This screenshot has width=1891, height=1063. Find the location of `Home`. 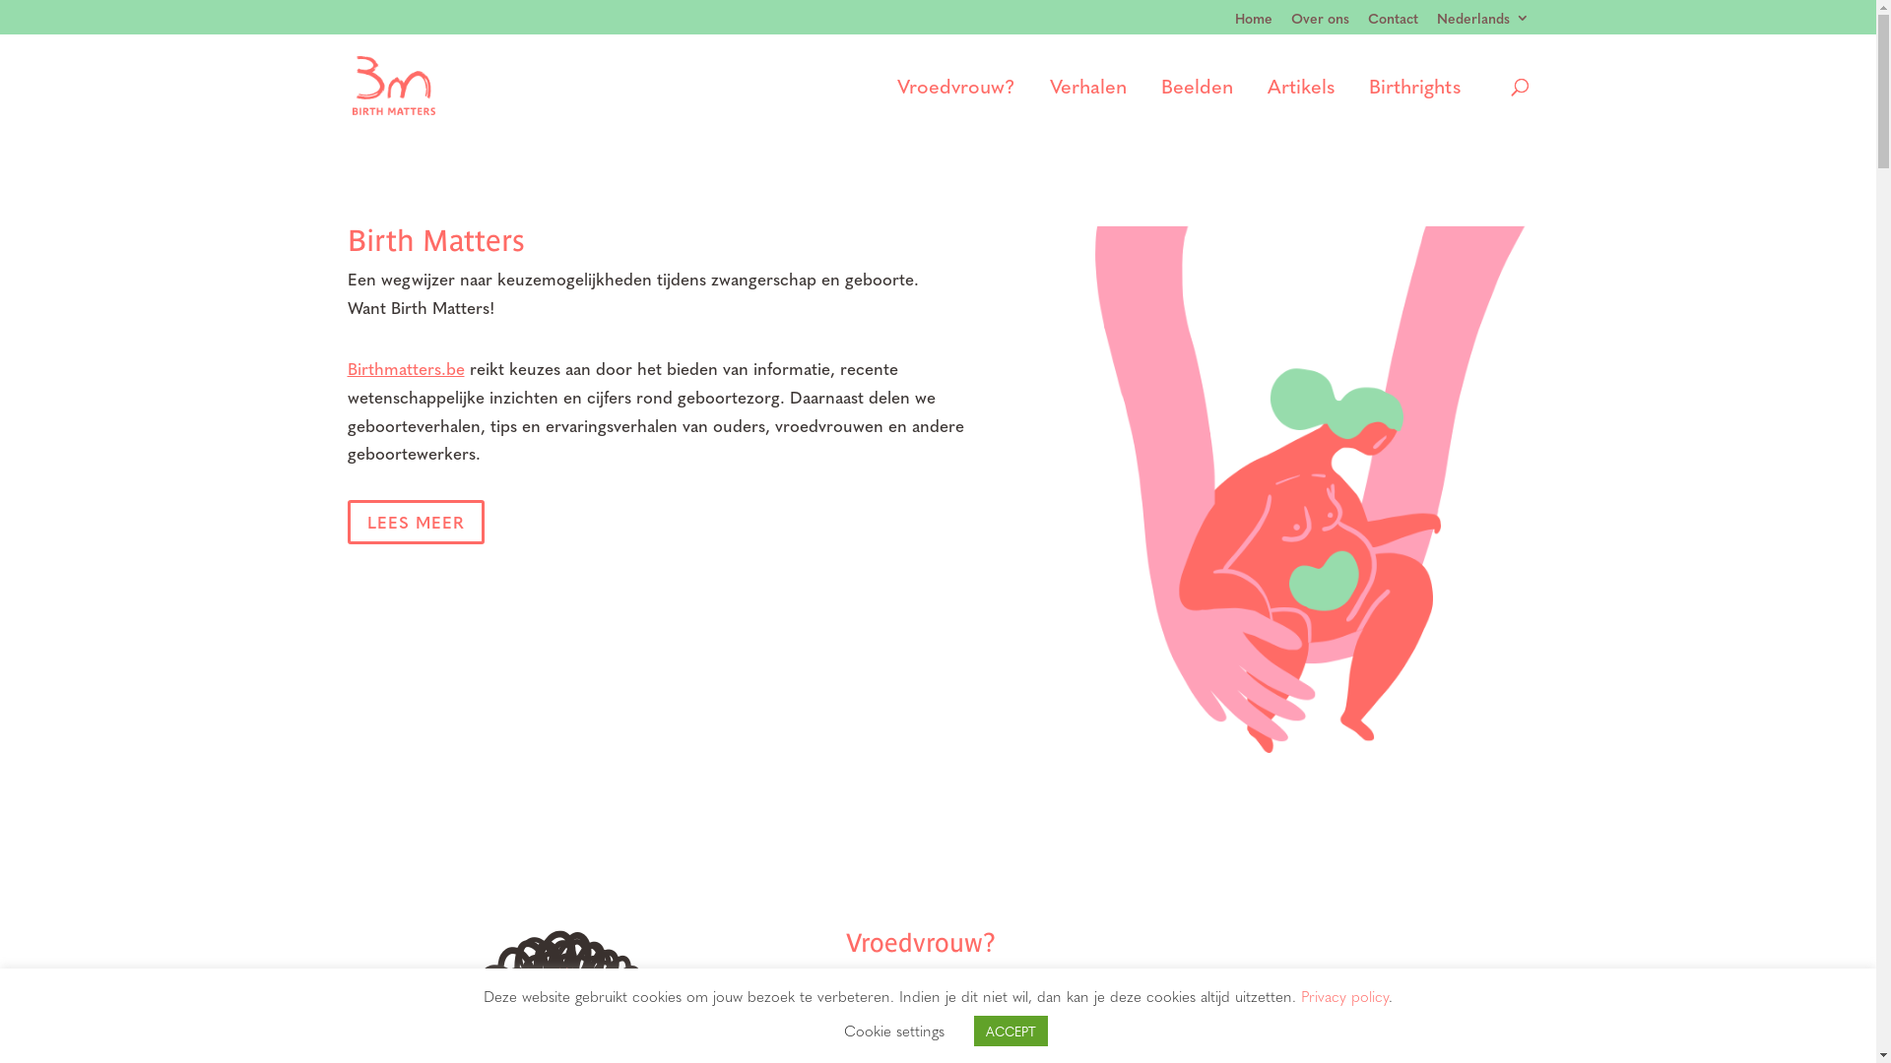

Home is located at coordinates (1254, 22).